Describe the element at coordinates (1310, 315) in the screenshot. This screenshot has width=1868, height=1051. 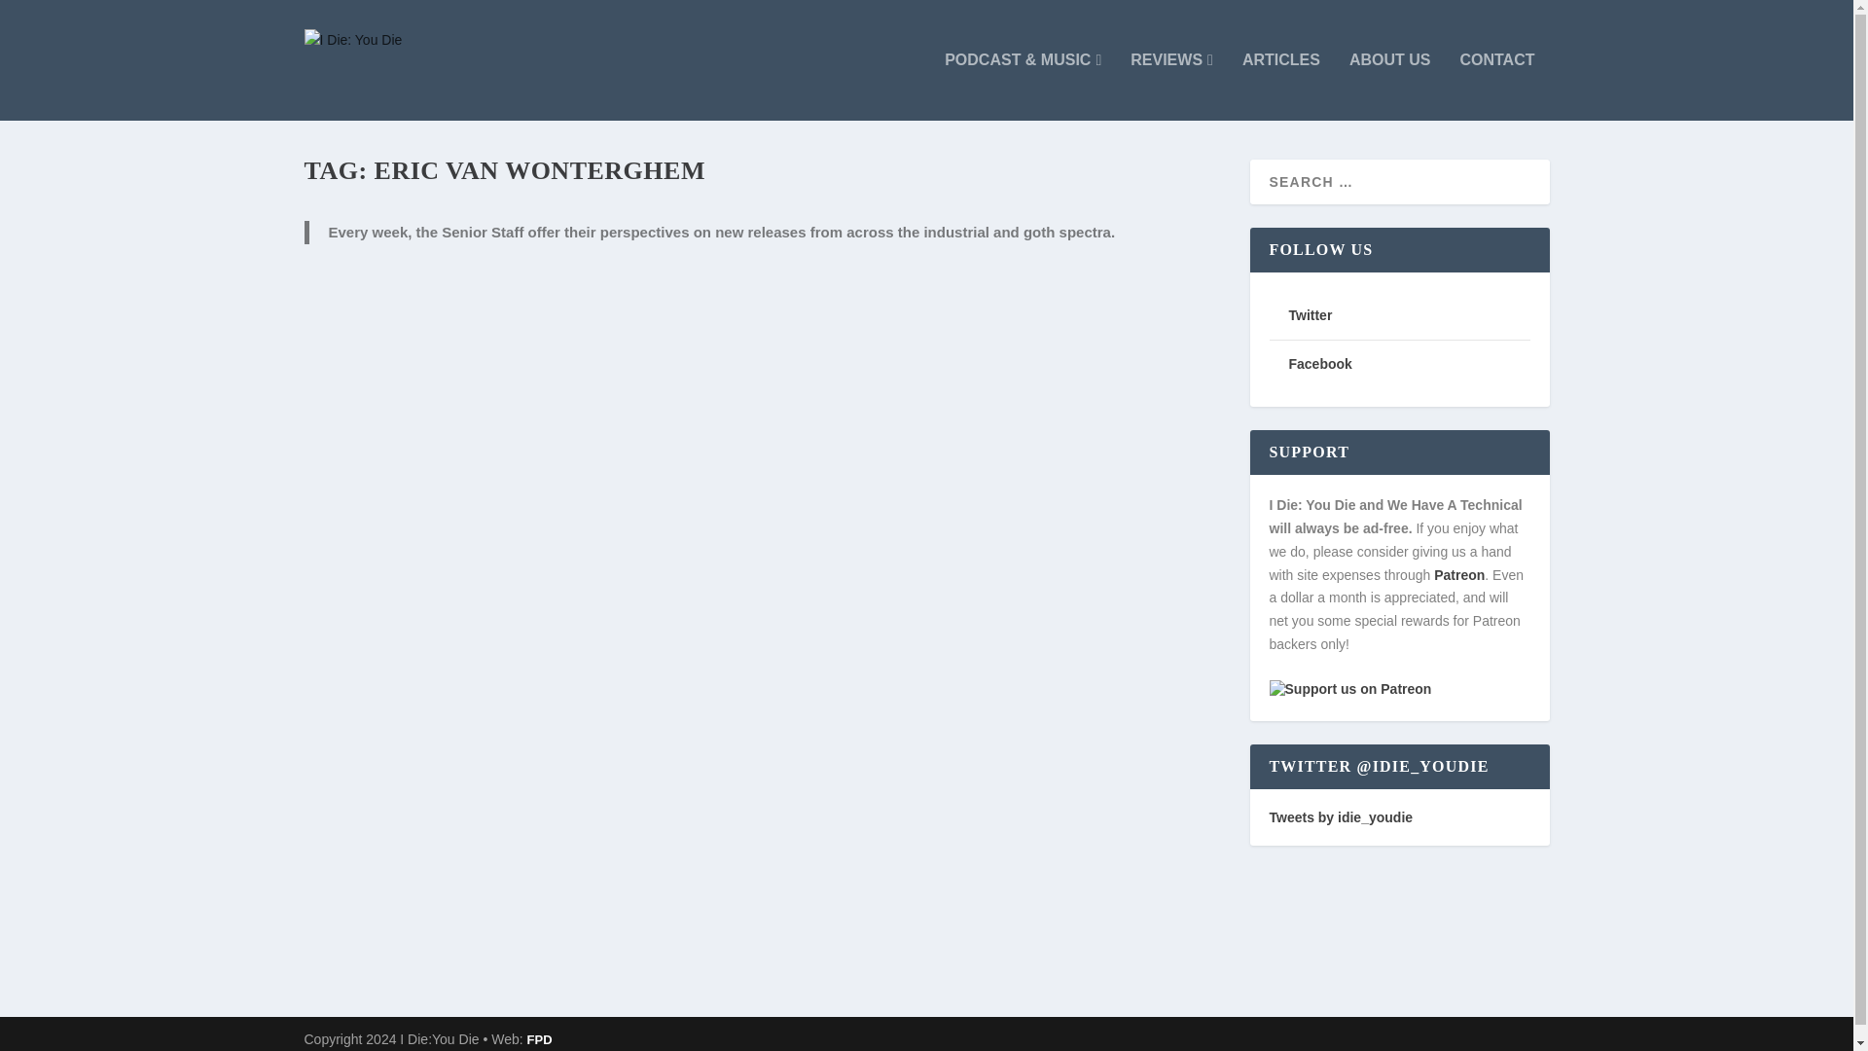
I see `Twitter` at that location.